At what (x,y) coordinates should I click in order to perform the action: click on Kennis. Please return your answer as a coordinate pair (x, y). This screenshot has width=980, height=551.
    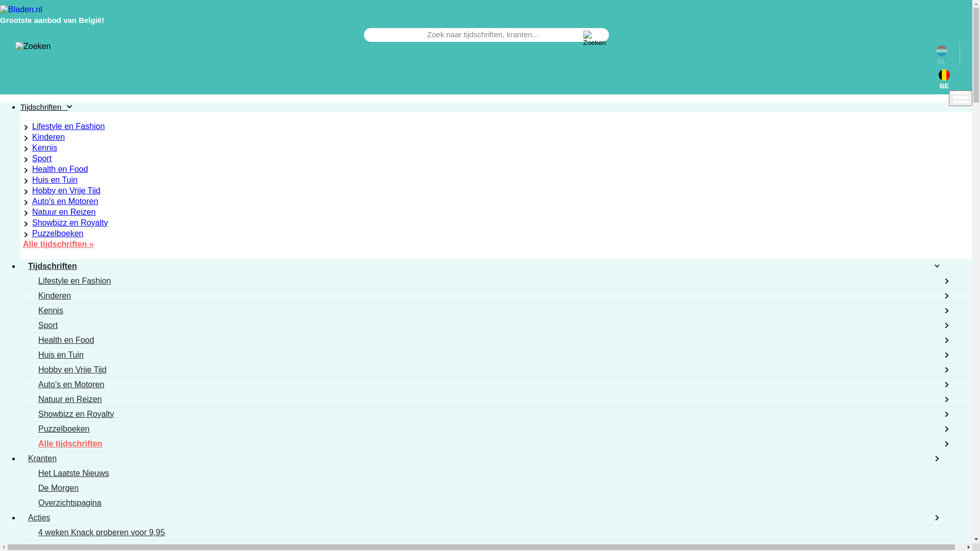
    Looking at the image, I should click on (43, 148).